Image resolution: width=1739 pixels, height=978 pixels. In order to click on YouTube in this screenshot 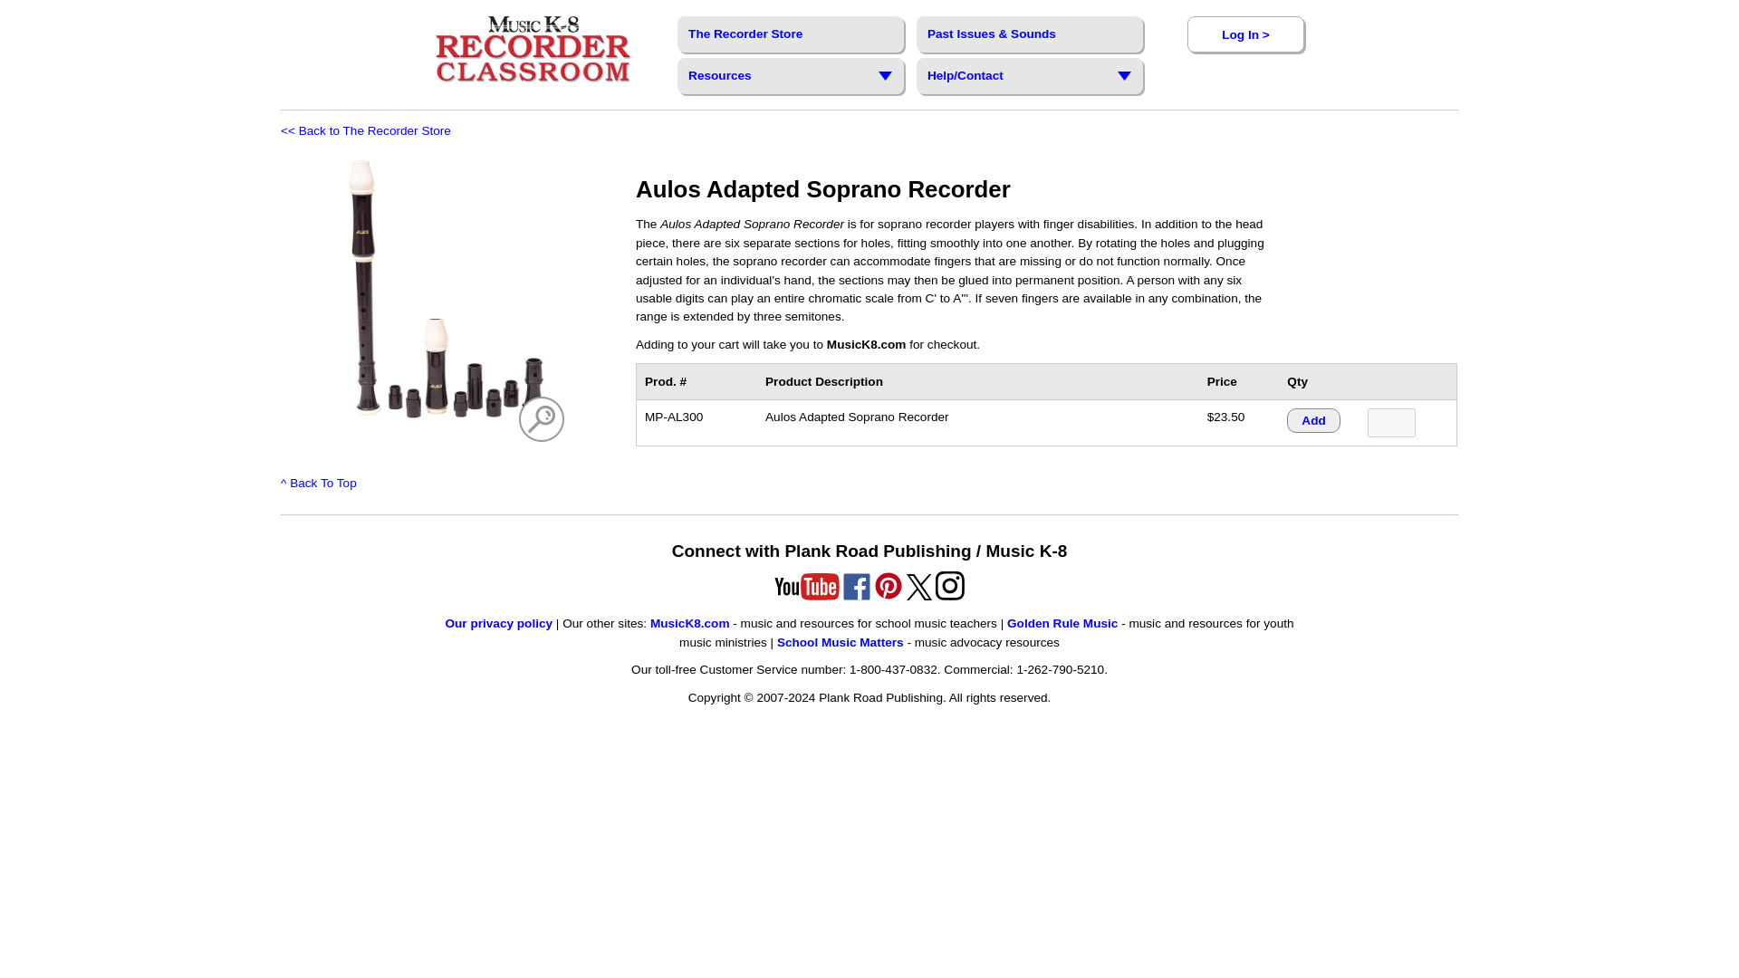, I will do `click(806, 587)`.